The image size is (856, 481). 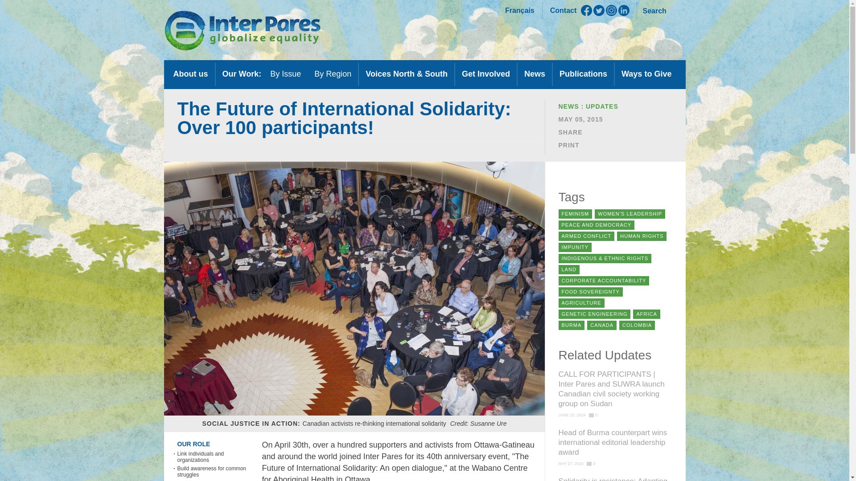 What do you see at coordinates (191, 76) in the screenshot?
I see `About us` at bounding box center [191, 76].